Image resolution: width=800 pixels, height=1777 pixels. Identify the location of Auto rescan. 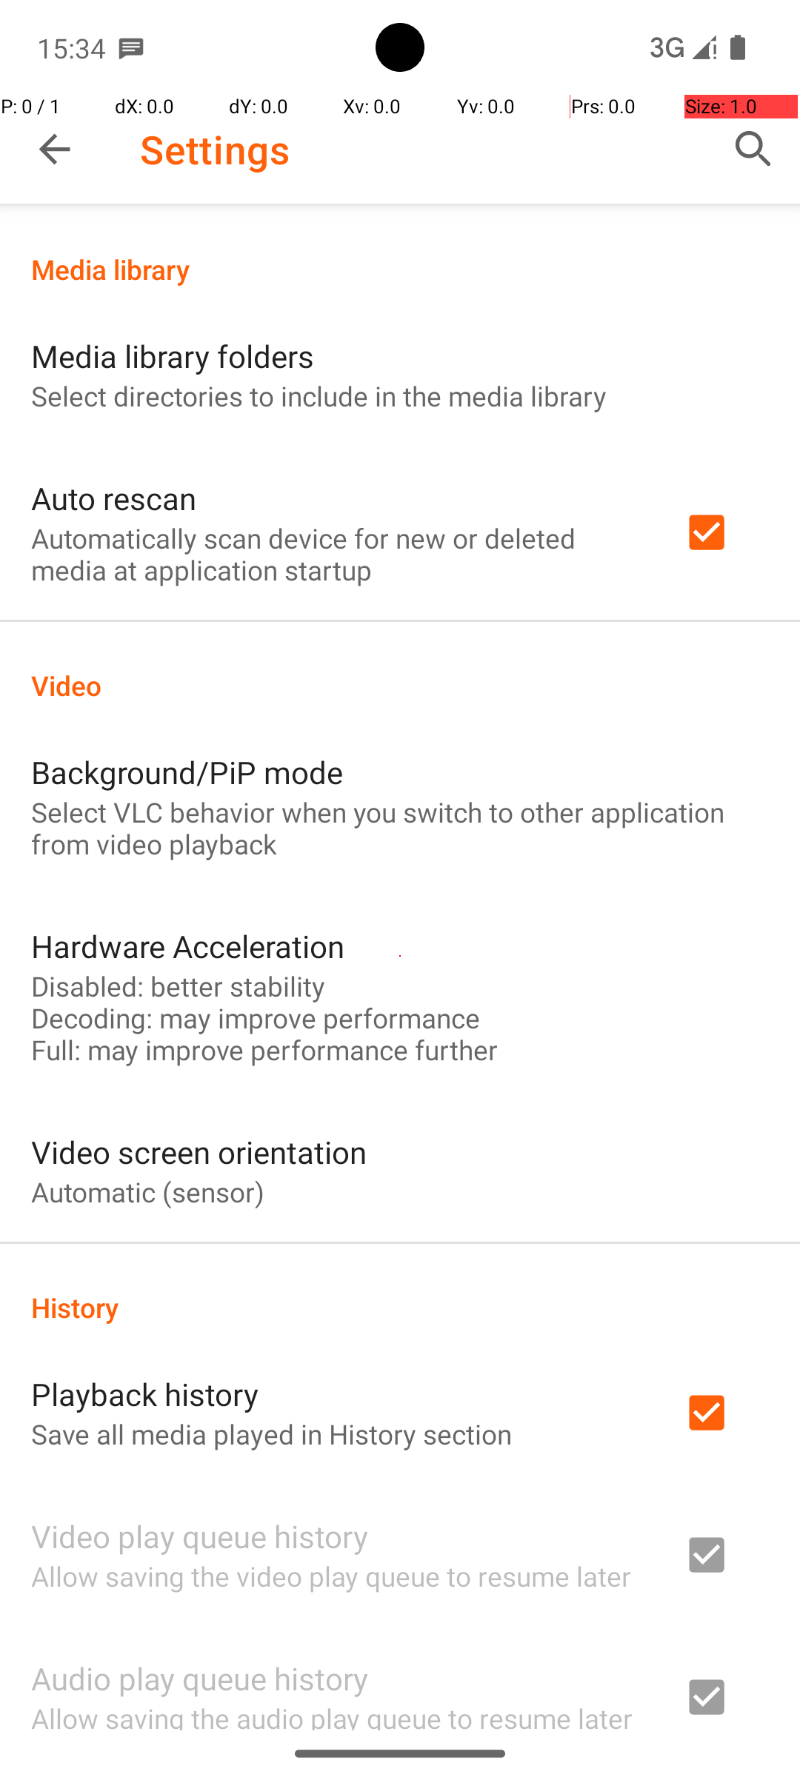
(114, 498).